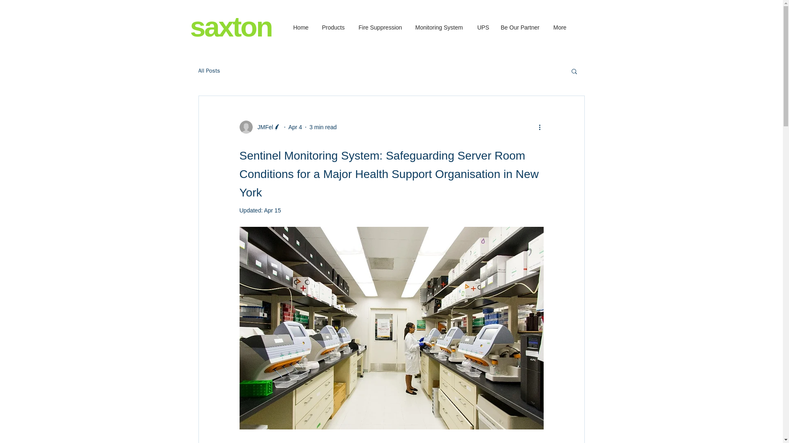  I want to click on Home, so click(301, 27).